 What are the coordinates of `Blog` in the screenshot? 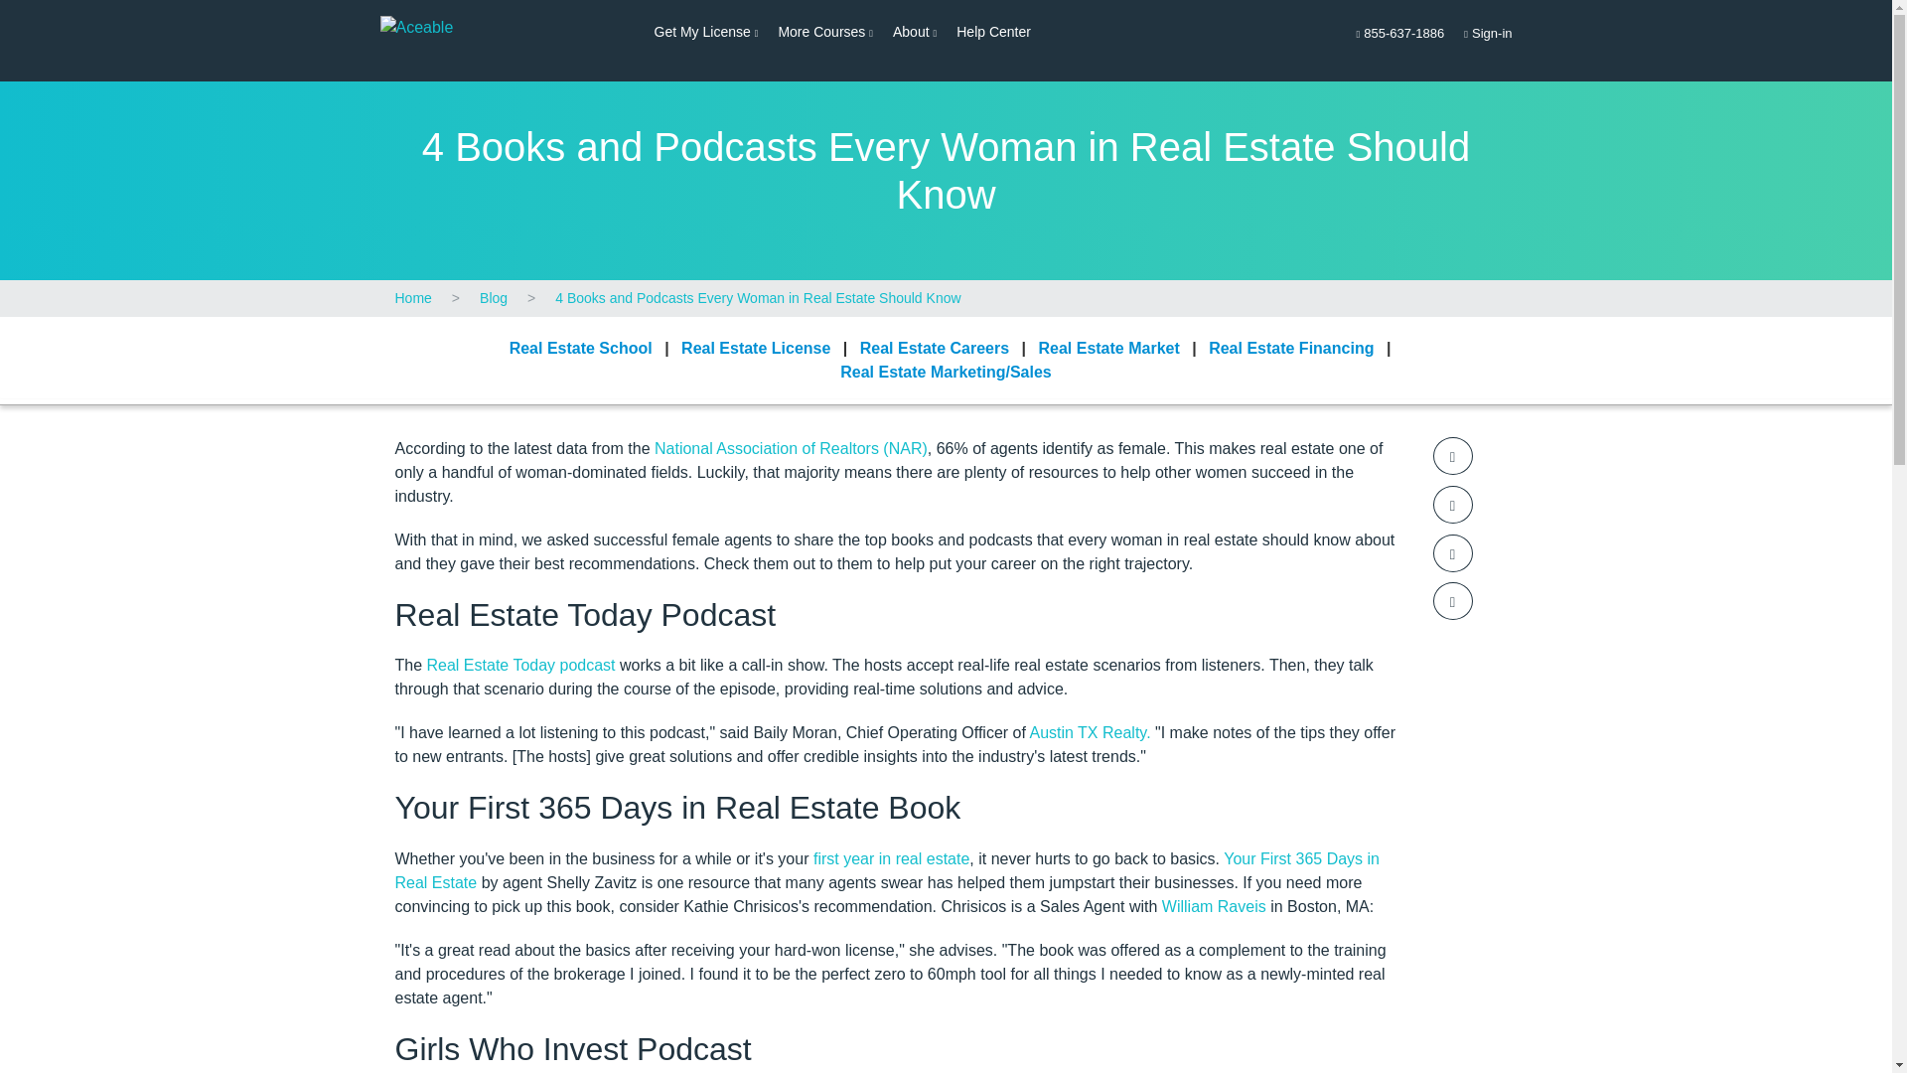 It's located at (705, 32).